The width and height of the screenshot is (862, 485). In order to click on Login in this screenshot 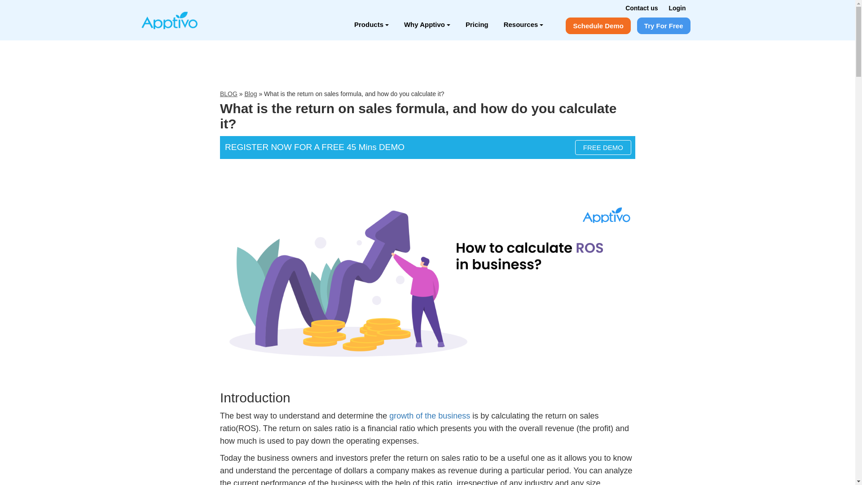, I will do `click(677, 8)`.